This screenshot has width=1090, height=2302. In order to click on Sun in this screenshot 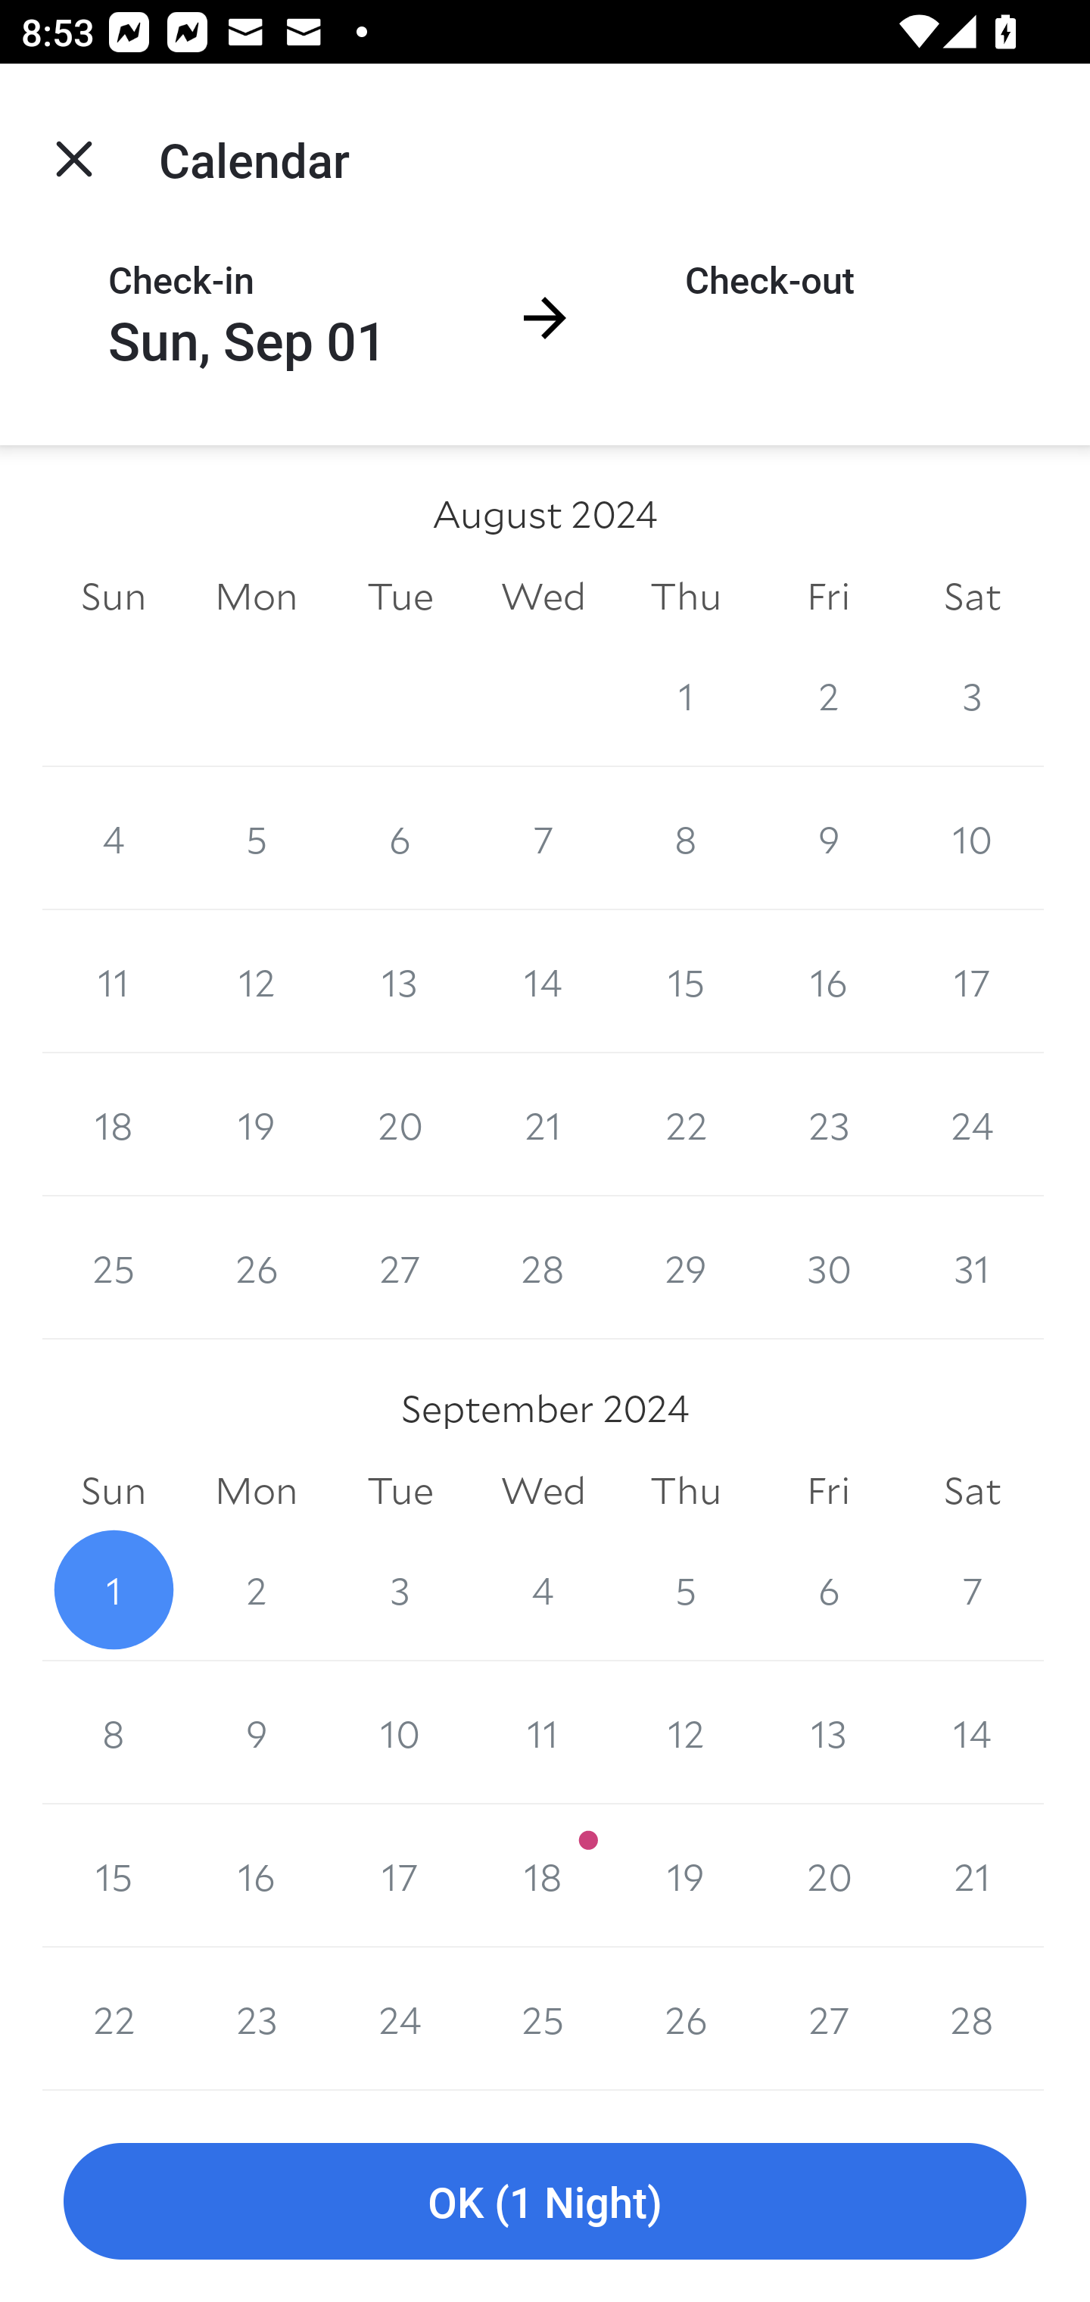, I will do `click(114, 1492)`.